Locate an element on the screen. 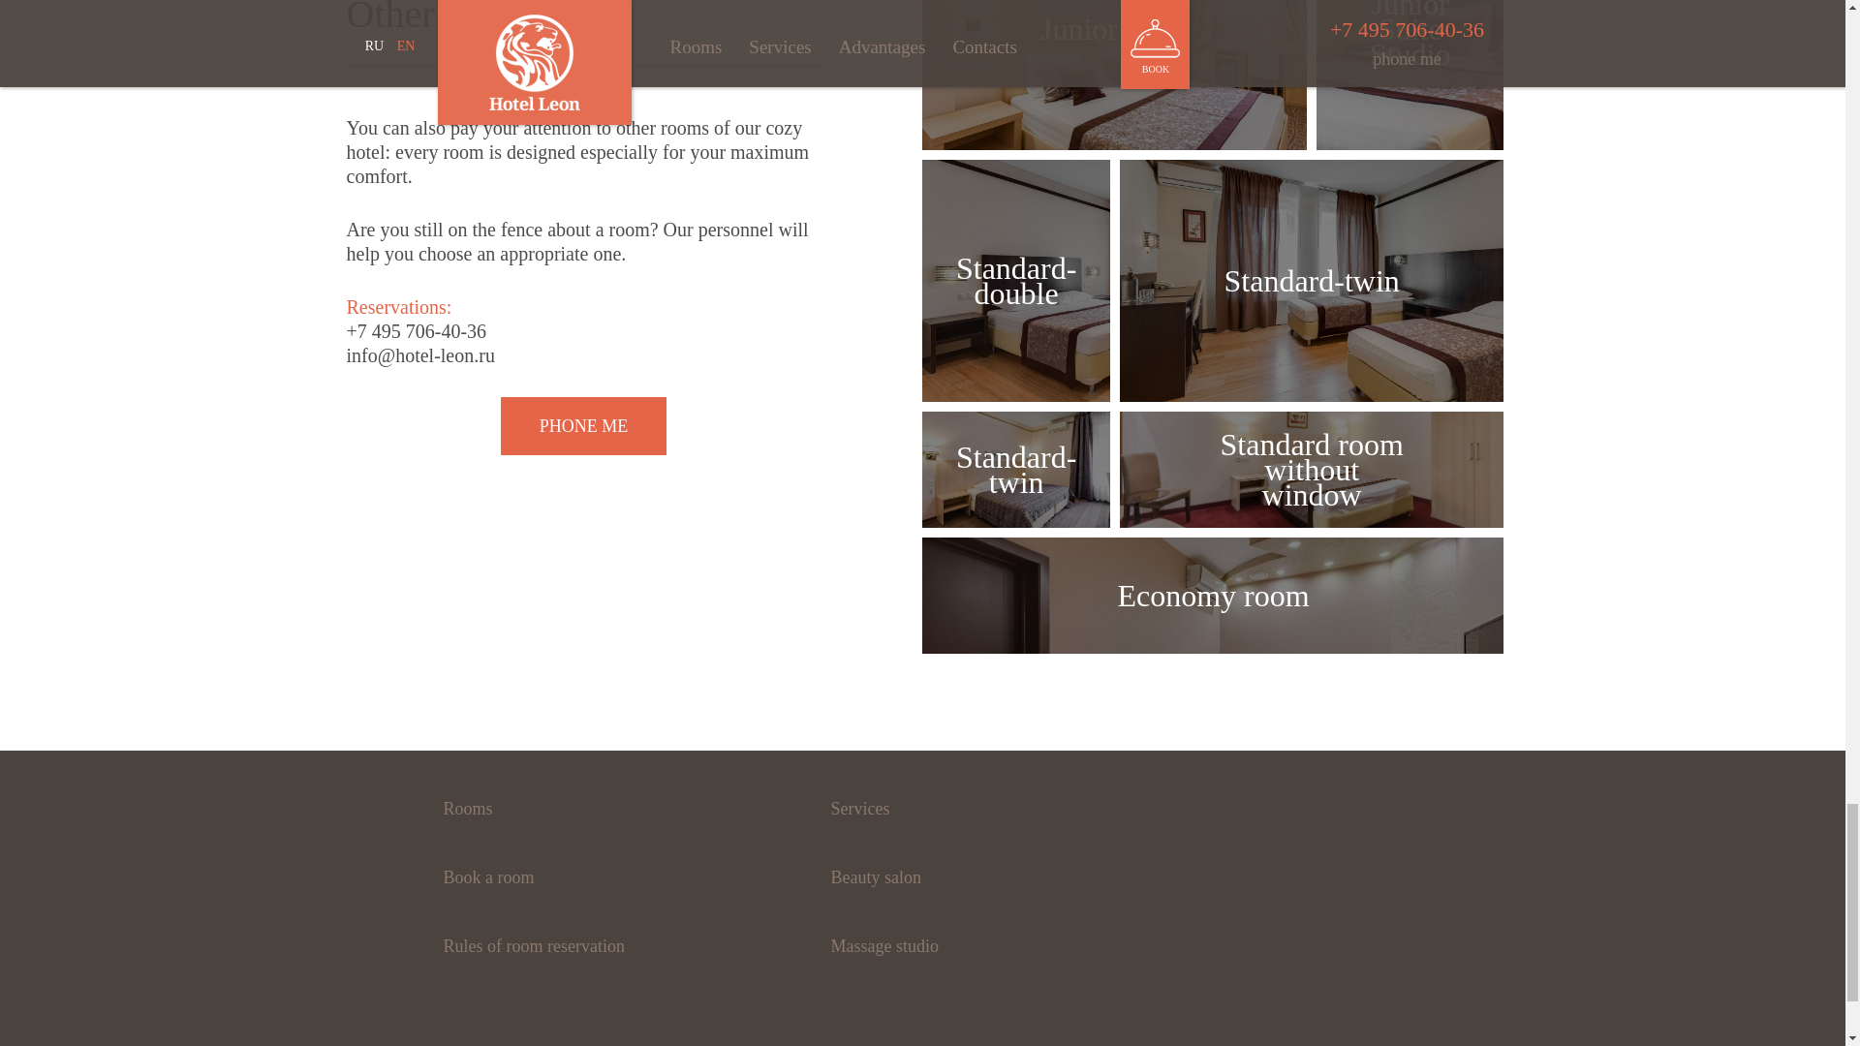  Massage studio is located at coordinates (883, 945).